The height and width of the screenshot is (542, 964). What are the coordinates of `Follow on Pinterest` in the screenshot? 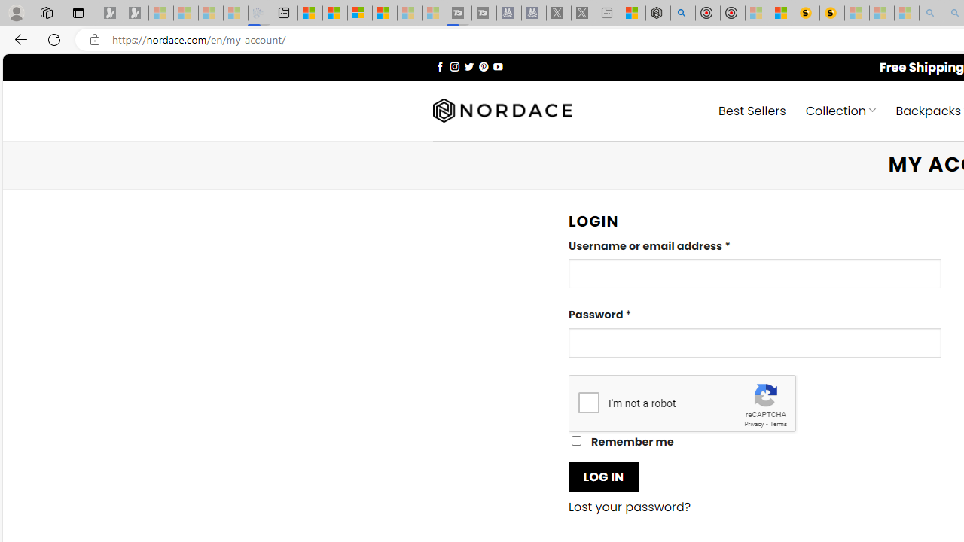 It's located at (484, 66).